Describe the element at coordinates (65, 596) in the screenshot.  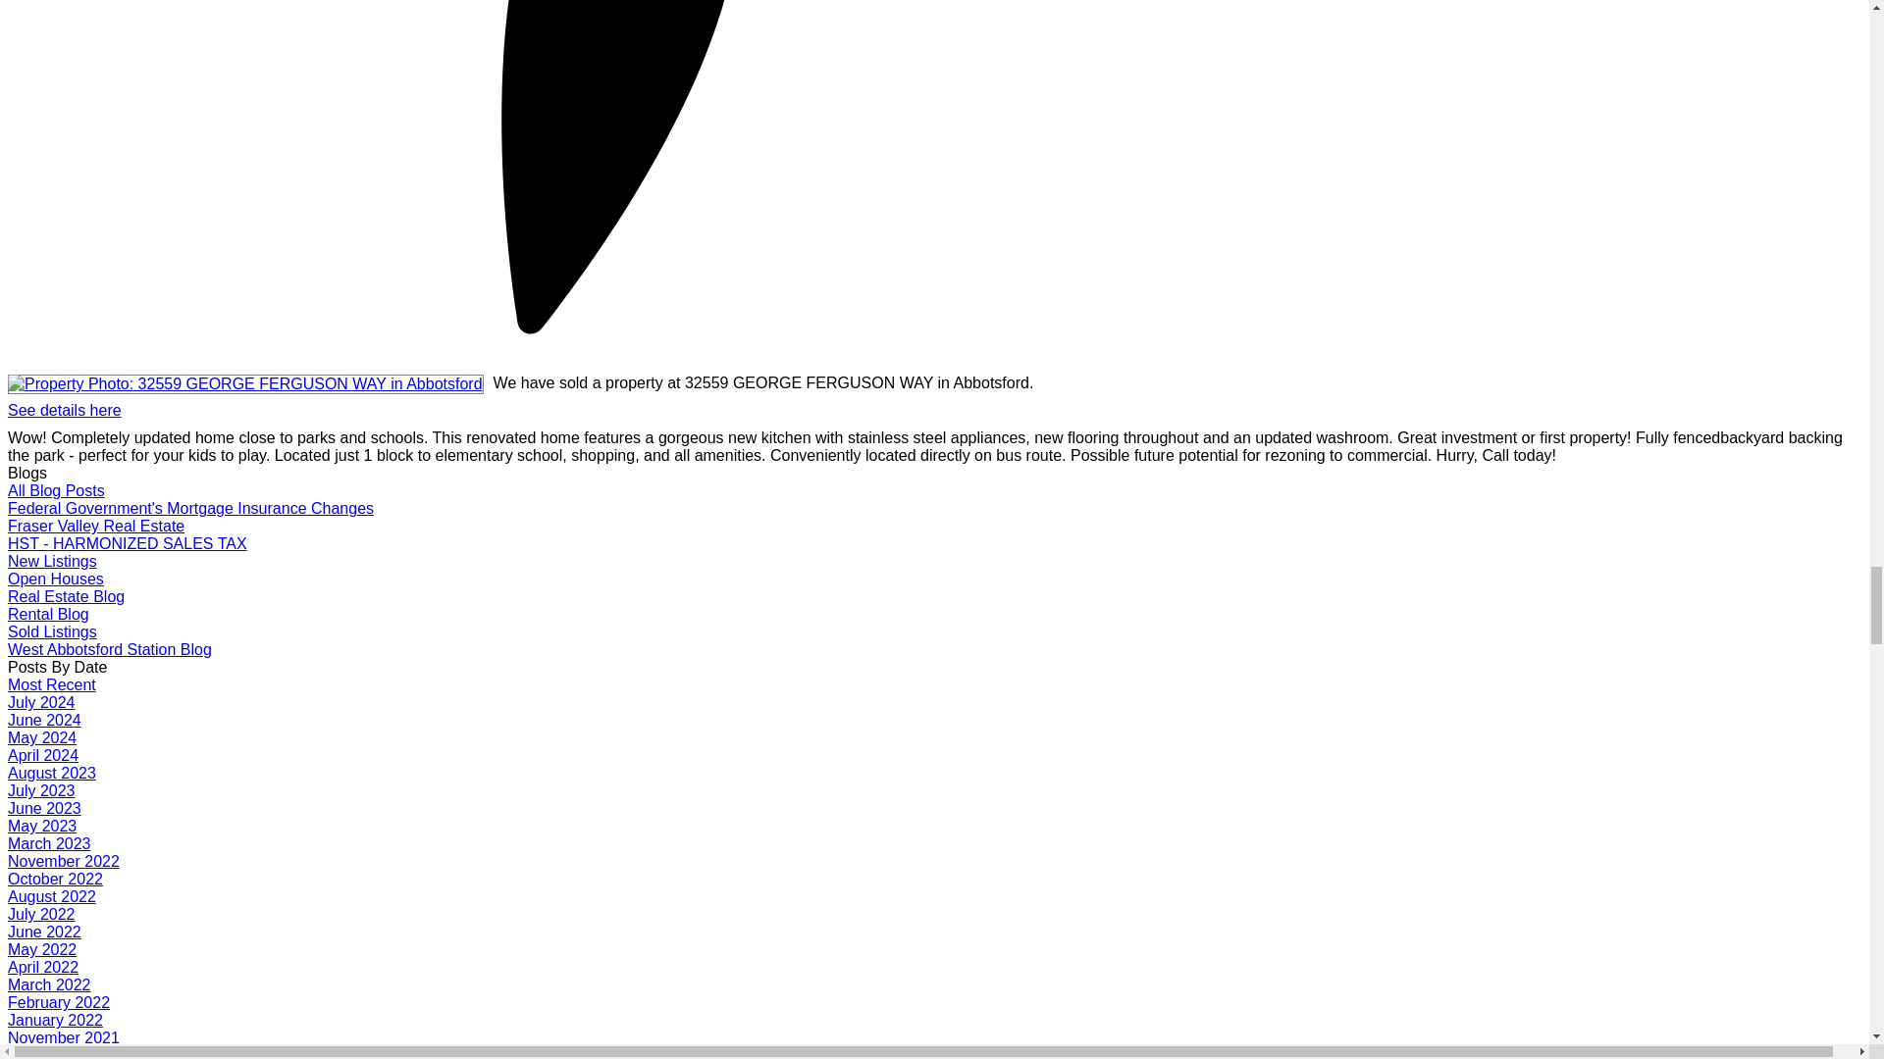
I see `Real Estate Blog` at that location.